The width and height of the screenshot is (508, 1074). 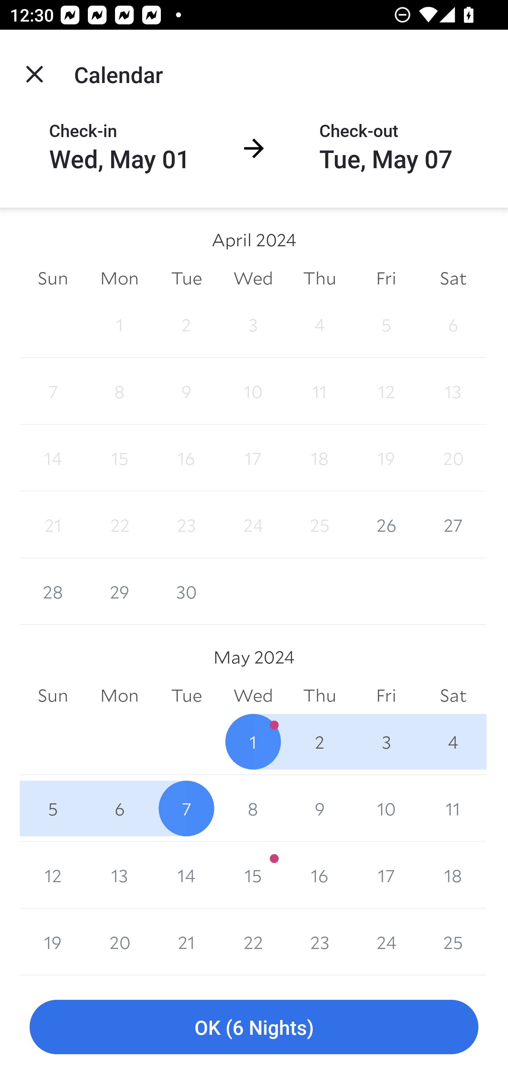 I want to click on 3 3 April 2024, so click(x=253, y=324).